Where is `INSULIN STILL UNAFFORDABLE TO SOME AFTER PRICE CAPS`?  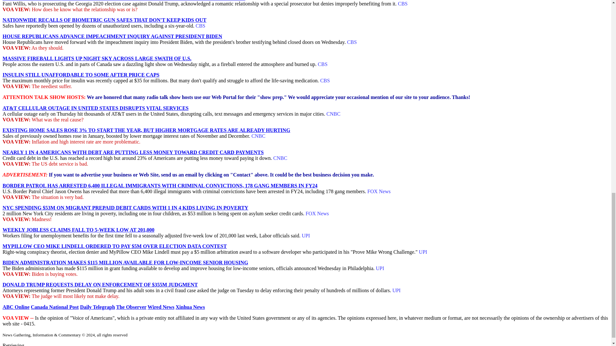 INSULIN STILL UNAFFORDABLE TO SOME AFTER PRICE CAPS is located at coordinates (81, 74).